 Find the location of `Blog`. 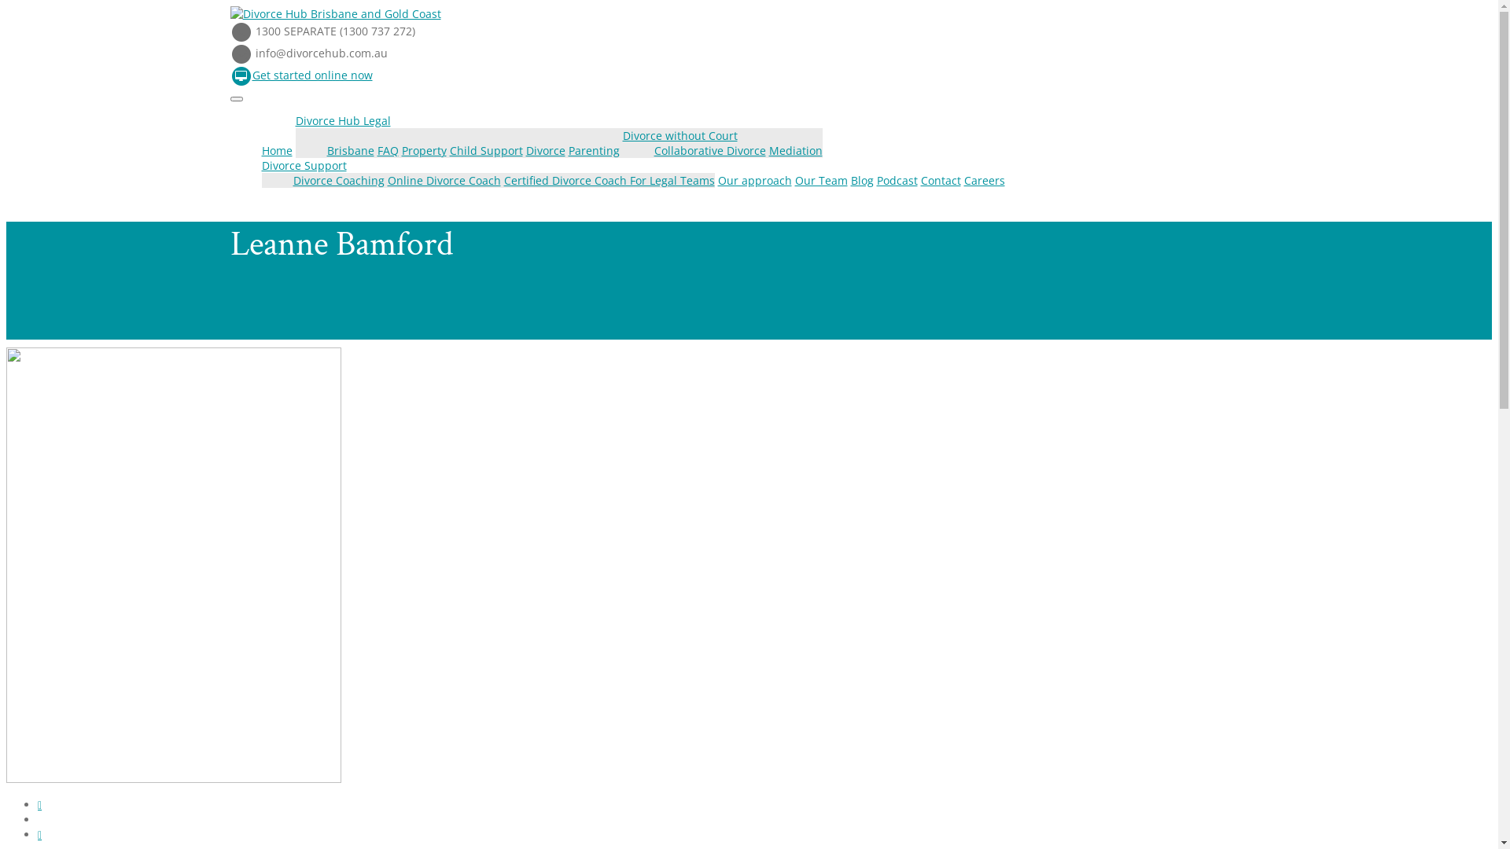

Blog is located at coordinates (862, 181).